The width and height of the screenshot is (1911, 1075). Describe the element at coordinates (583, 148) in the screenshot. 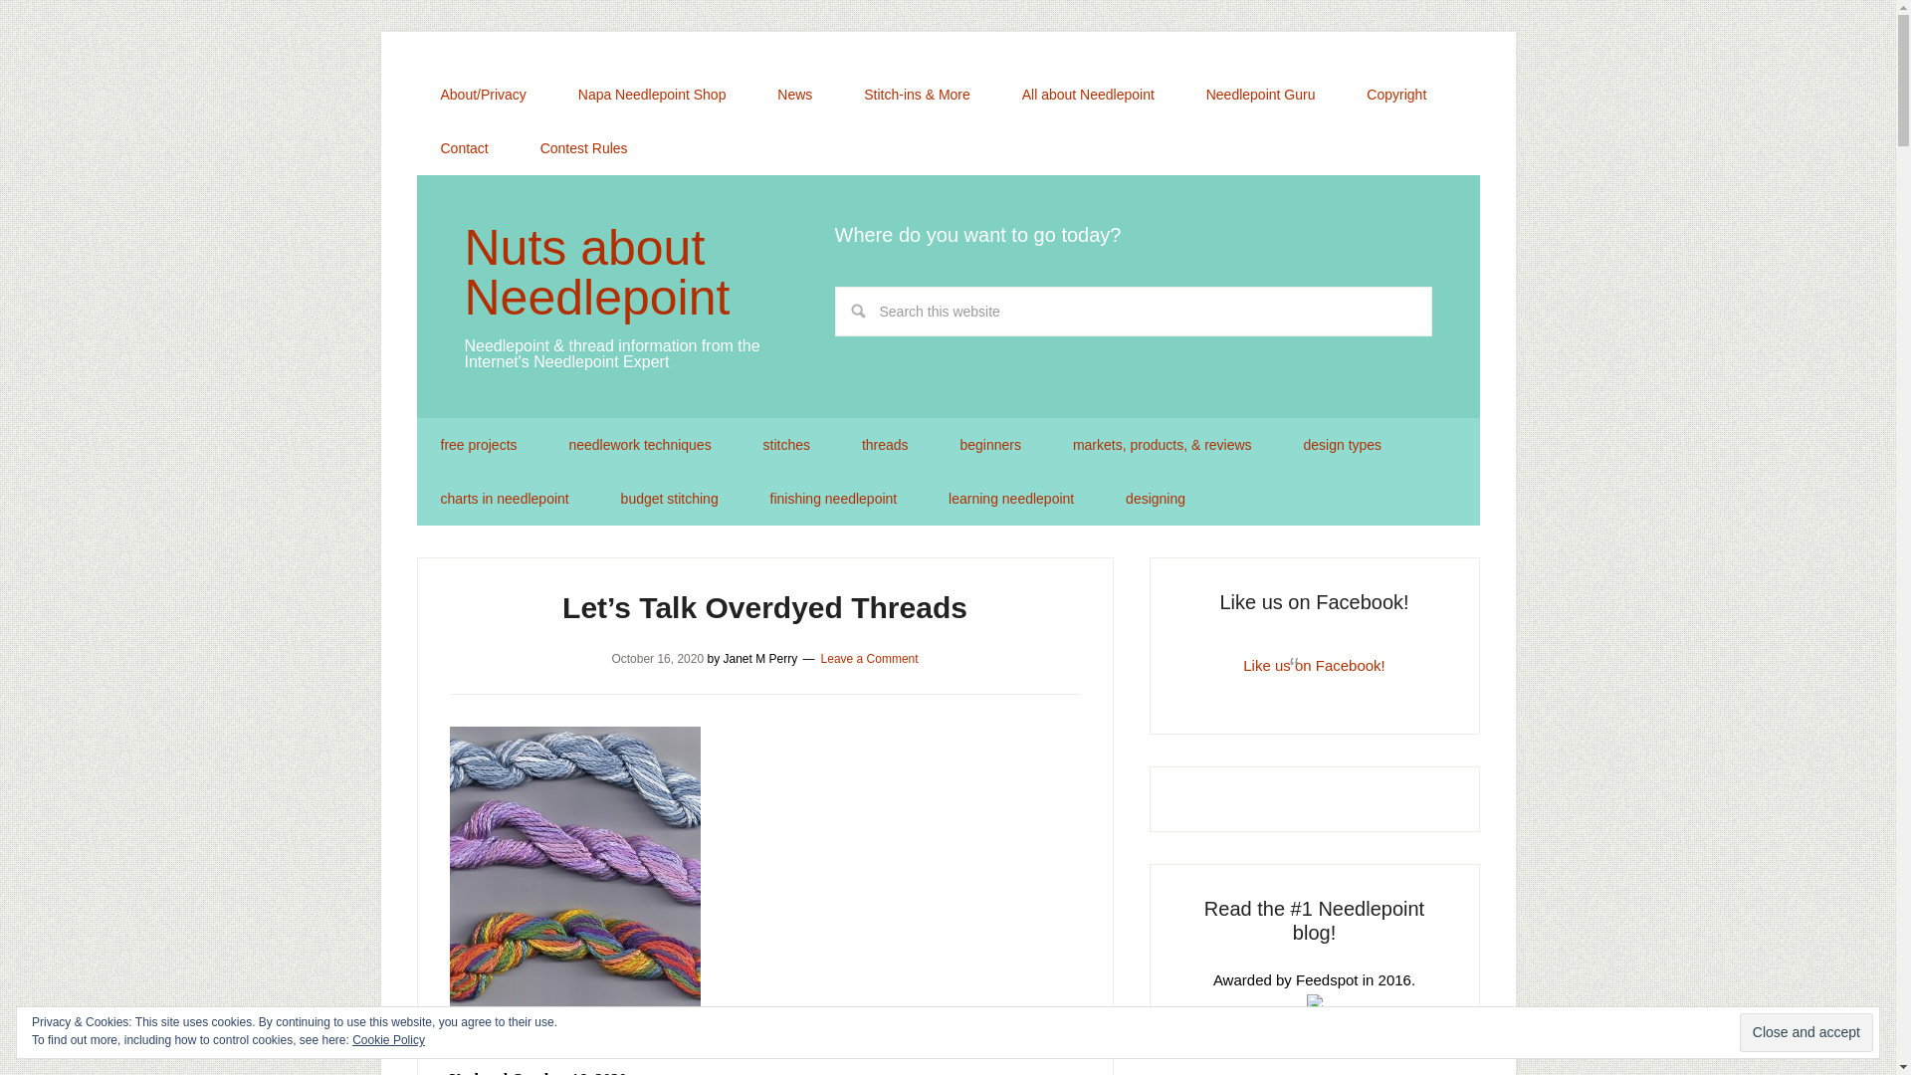

I see `Contest Rules` at that location.